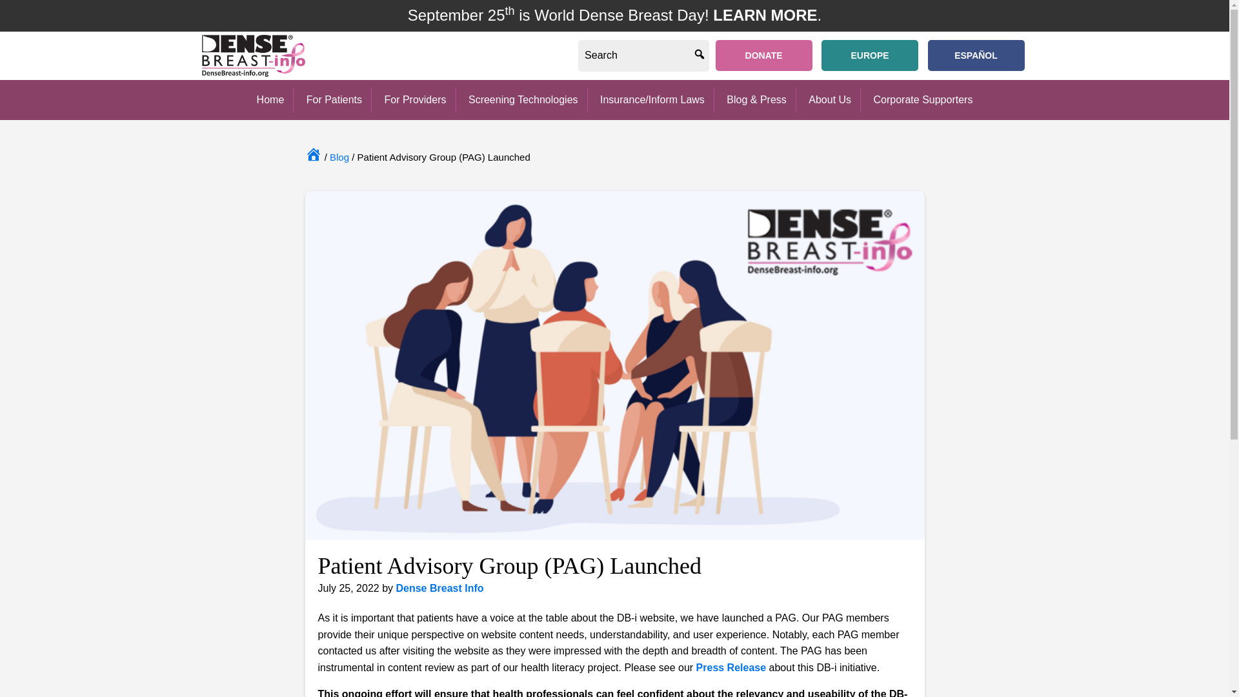 This screenshot has height=697, width=1239. I want to click on LEARN MORE, so click(765, 14).